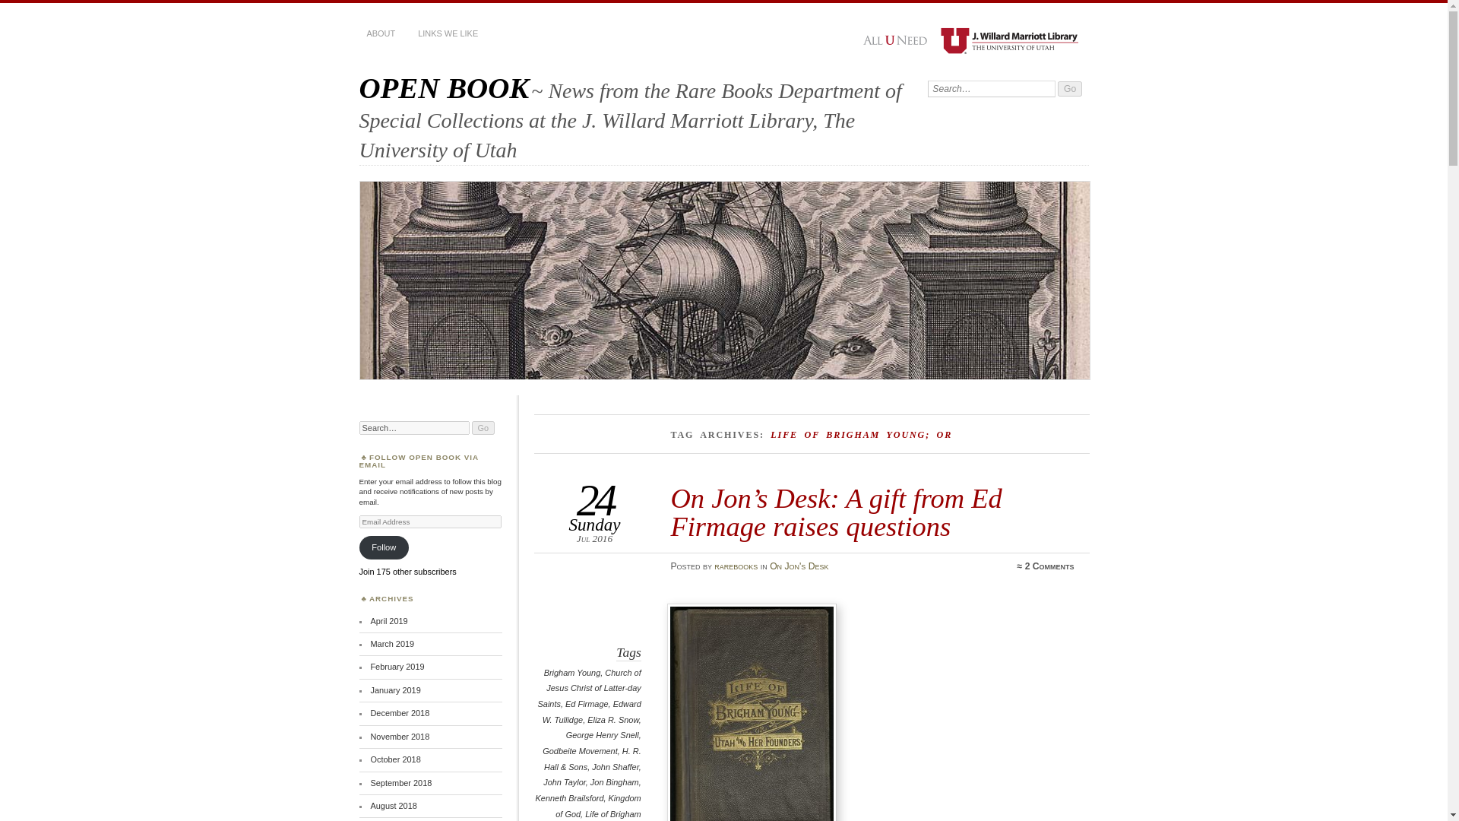 The width and height of the screenshot is (1459, 821). I want to click on 2 Comments, so click(1049, 566).